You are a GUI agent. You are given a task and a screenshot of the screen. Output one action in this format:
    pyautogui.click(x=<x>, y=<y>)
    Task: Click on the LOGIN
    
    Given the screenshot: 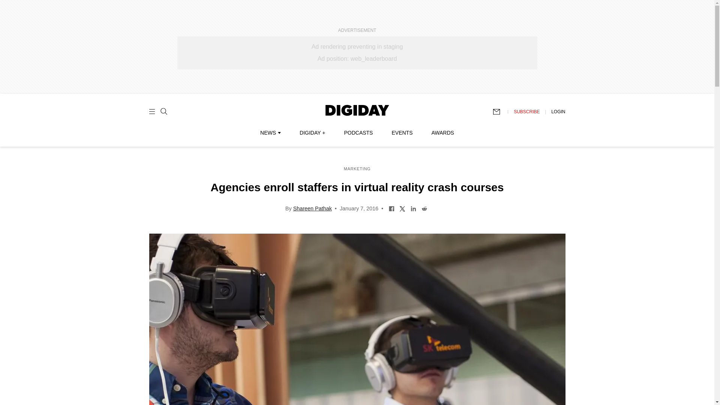 What is the action you would take?
    pyautogui.click(x=558, y=111)
    